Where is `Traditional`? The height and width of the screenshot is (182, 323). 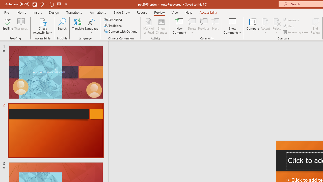
Traditional is located at coordinates (114, 26).